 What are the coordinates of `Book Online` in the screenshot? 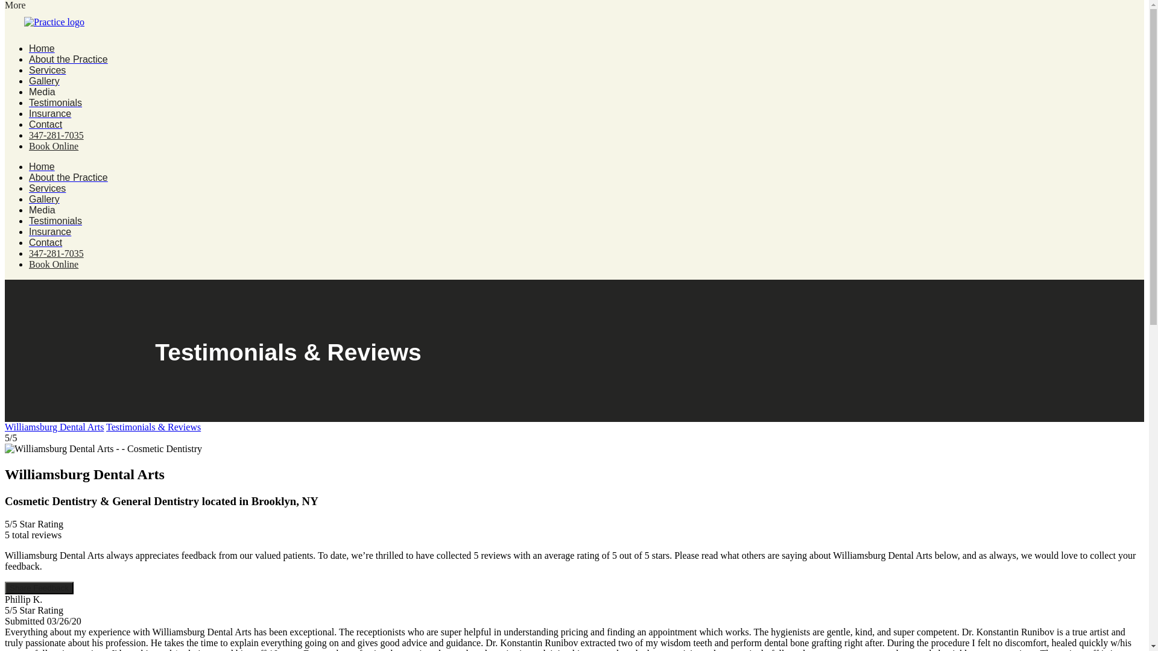 It's located at (54, 146).